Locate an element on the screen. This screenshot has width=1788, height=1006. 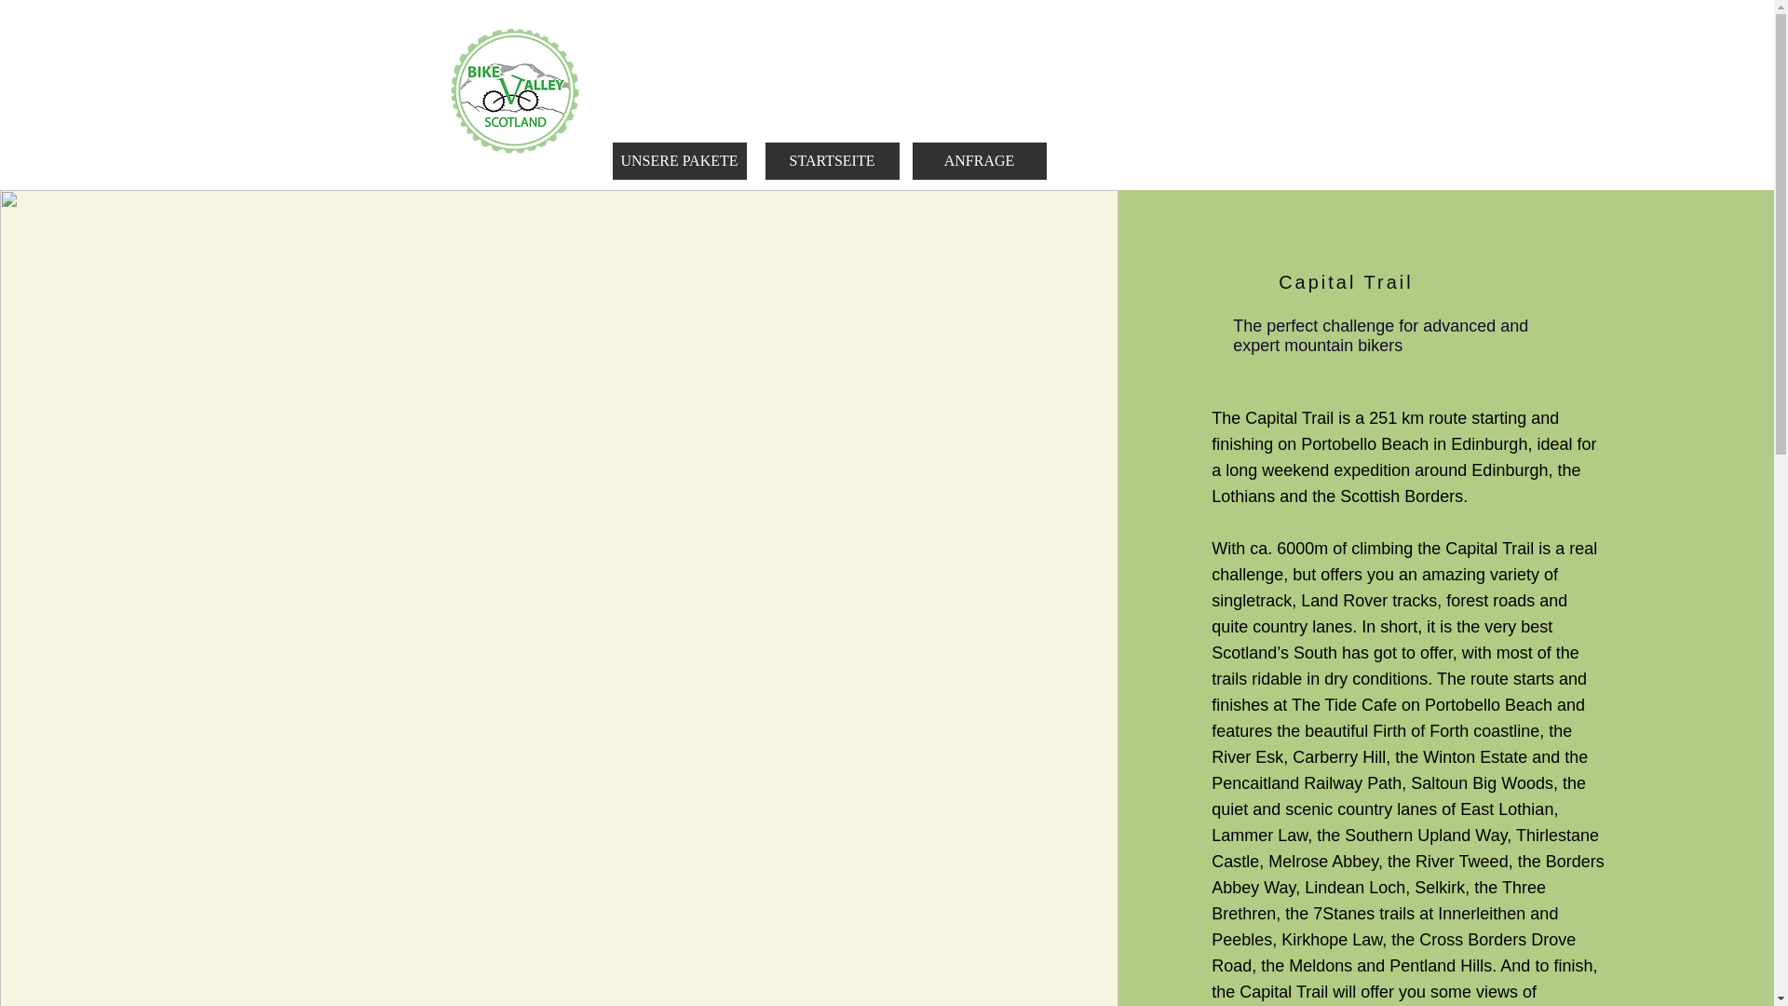
ANFRAGE is located at coordinates (979, 161).